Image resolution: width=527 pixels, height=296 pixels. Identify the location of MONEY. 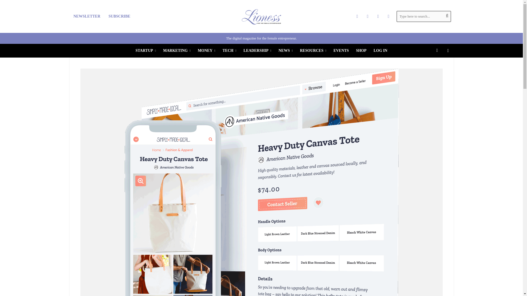
(206, 50).